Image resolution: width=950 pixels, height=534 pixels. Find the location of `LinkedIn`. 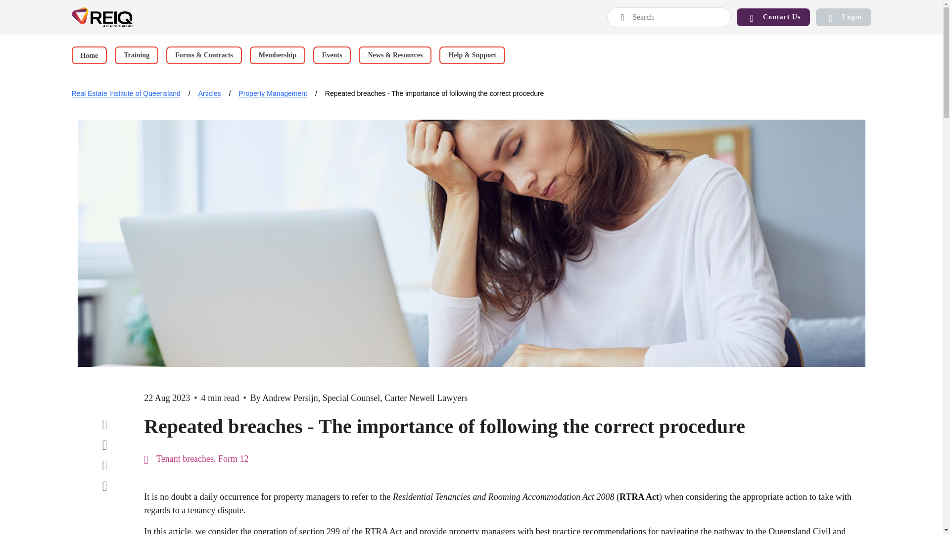

LinkedIn is located at coordinates (105, 464).